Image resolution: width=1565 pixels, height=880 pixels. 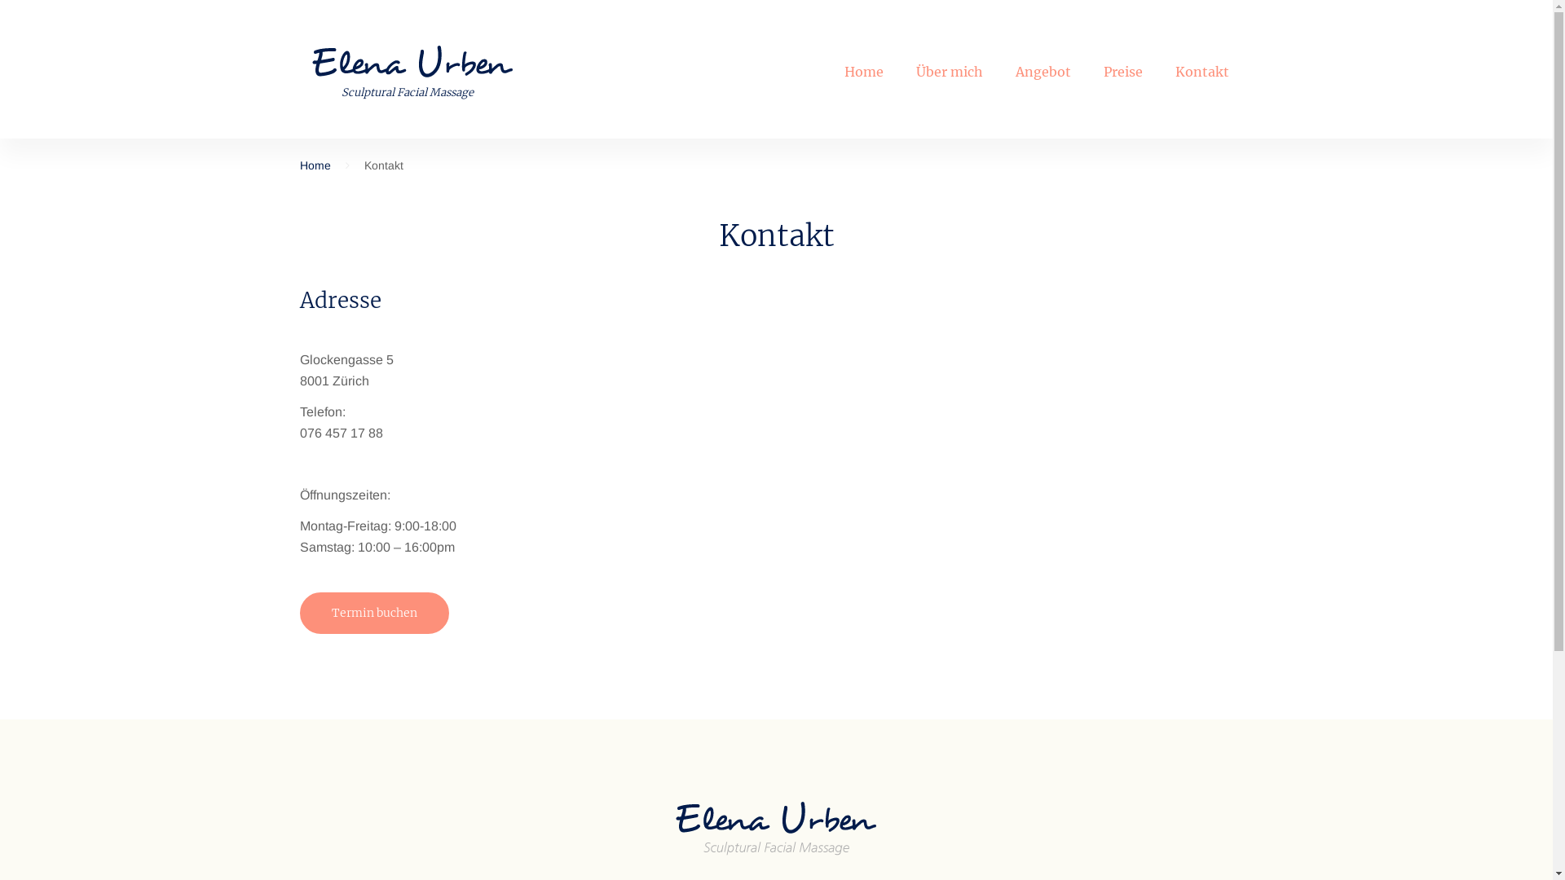 I want to click on Angebot, so click(x=1043, y=72).